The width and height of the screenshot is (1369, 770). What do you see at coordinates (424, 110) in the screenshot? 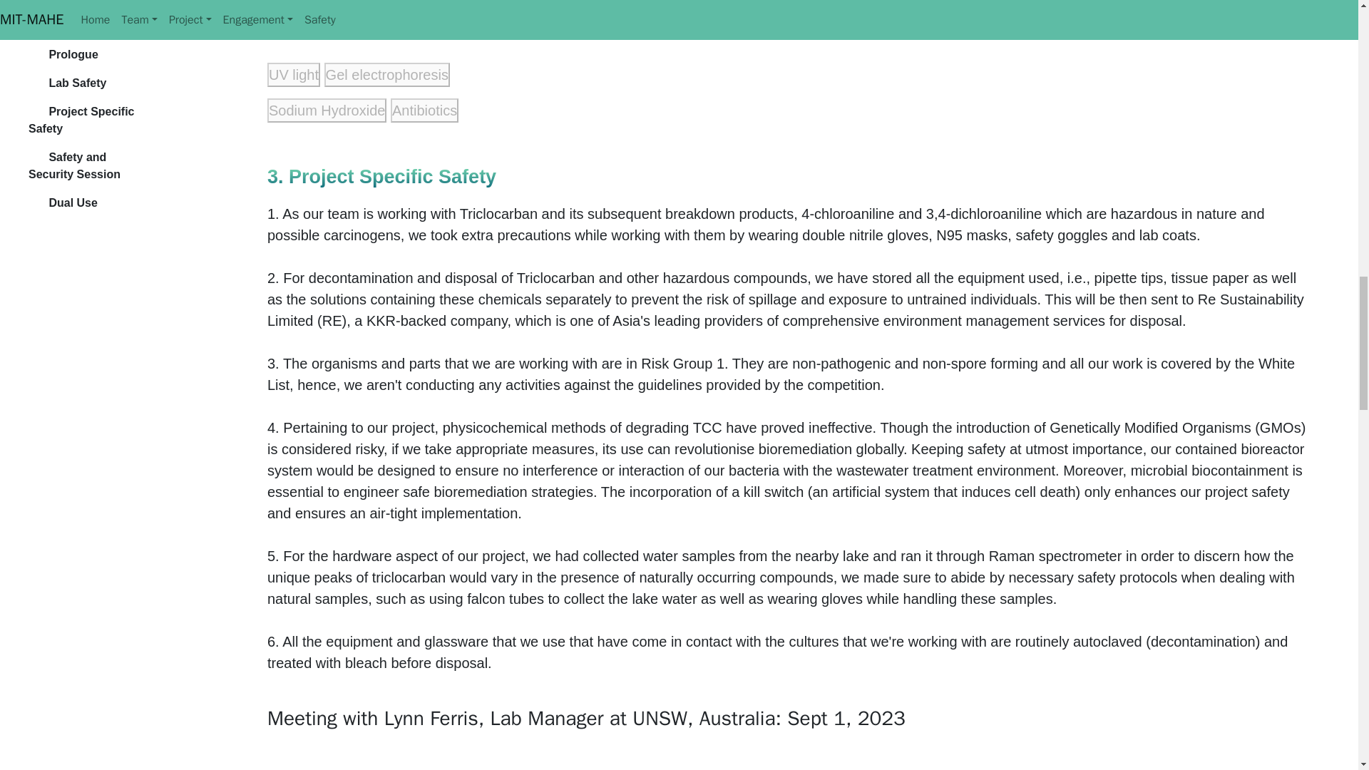
I see `Antibiotics` at bounding box center [424, 110].